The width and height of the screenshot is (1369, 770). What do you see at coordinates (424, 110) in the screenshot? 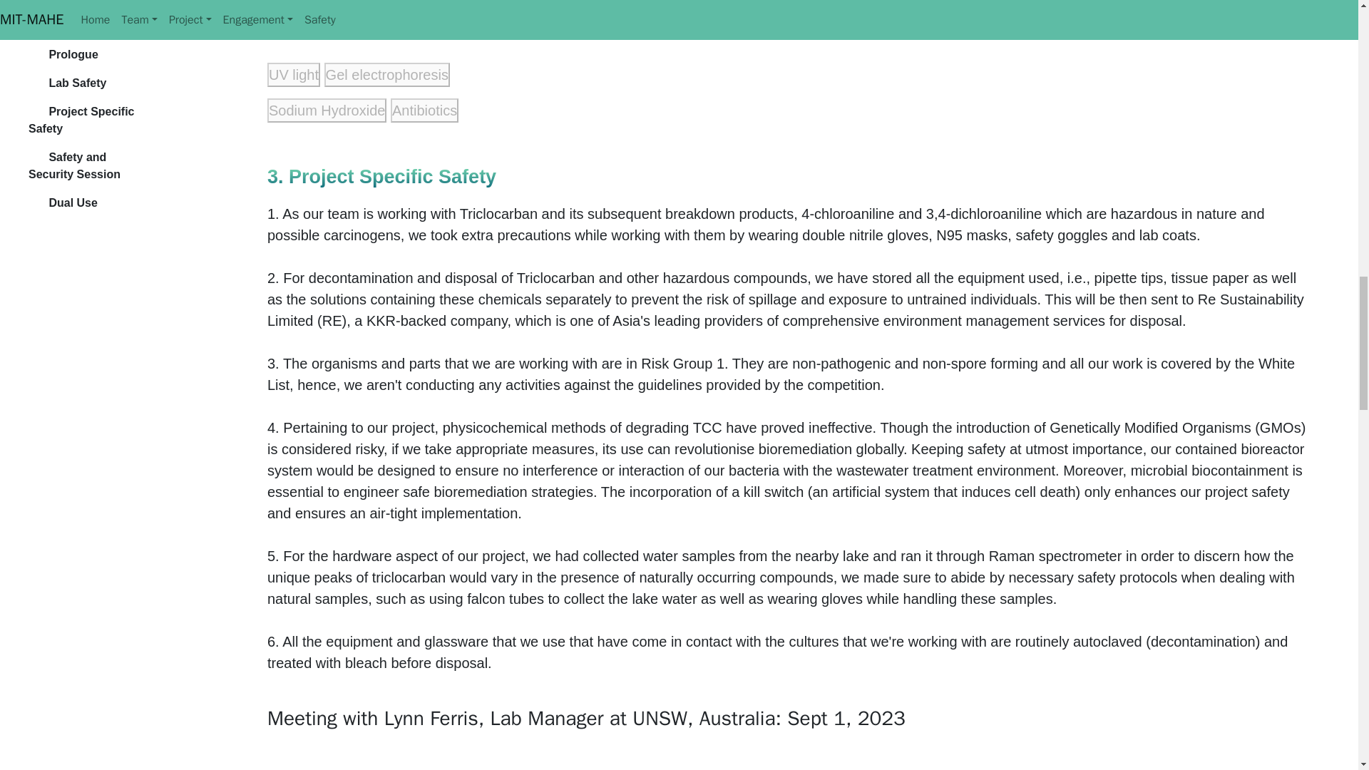
I see `Antibiotics` at bounding box center [424, 110].